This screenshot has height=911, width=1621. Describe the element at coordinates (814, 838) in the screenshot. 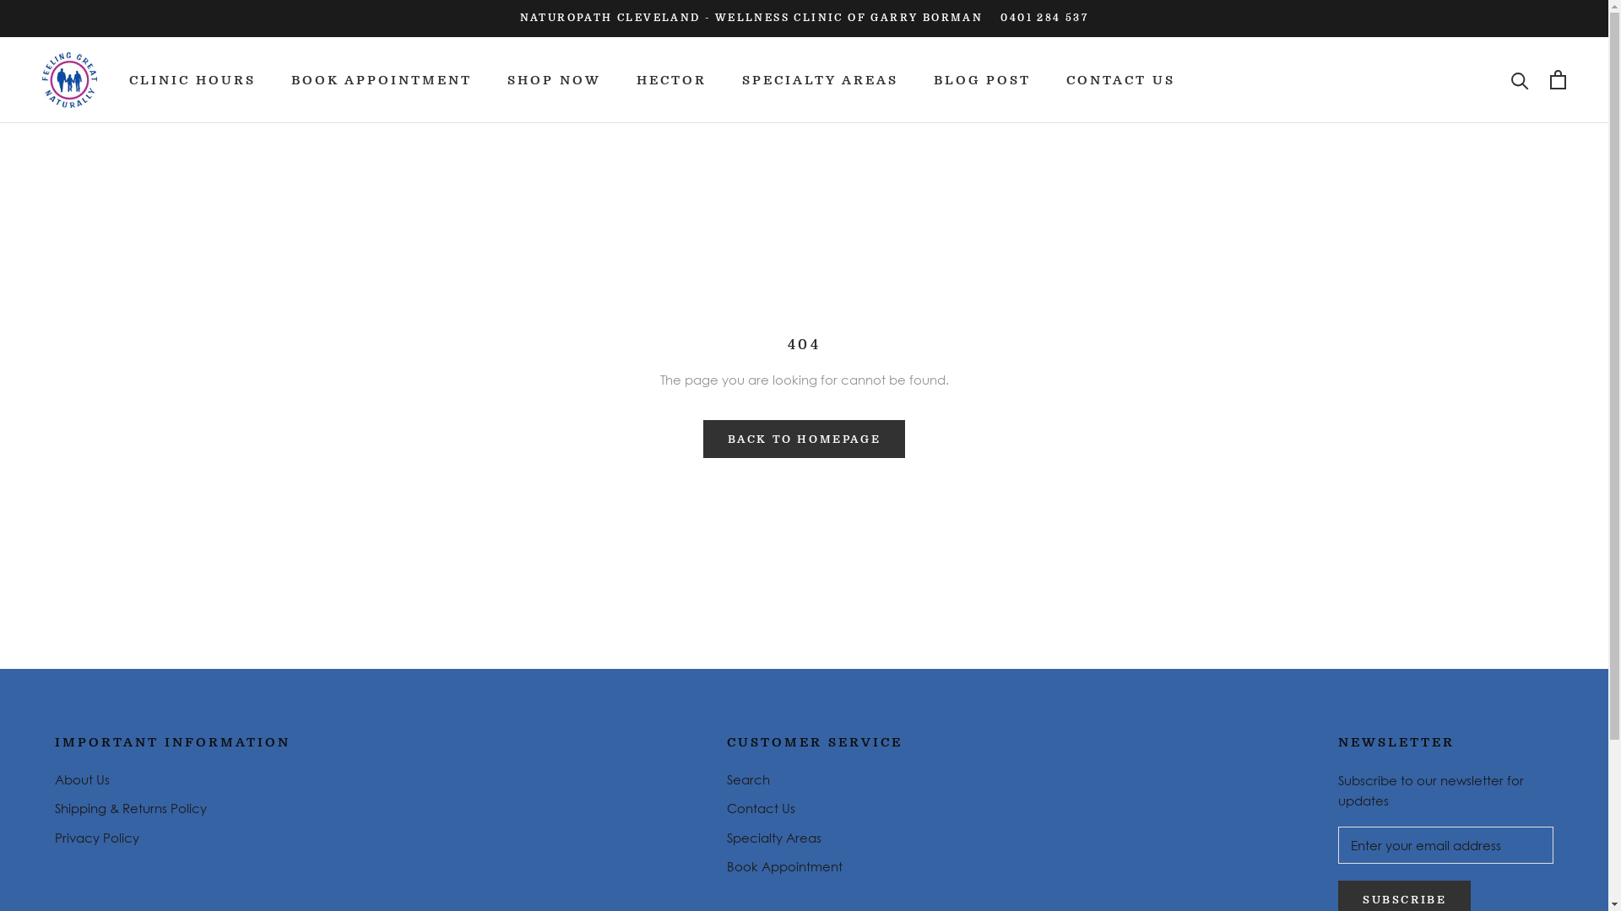

I see `Specialty Areas` at that location.